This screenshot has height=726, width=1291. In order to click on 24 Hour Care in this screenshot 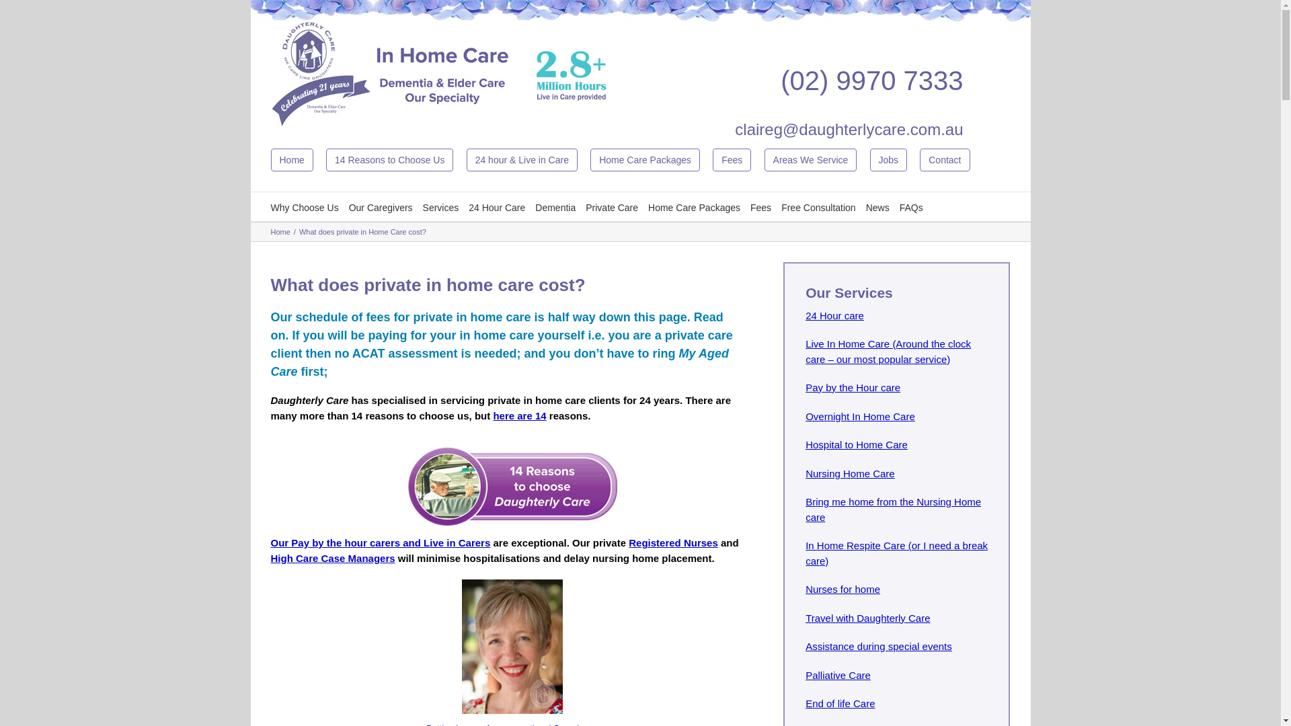, I will do `click(497, 207)`.